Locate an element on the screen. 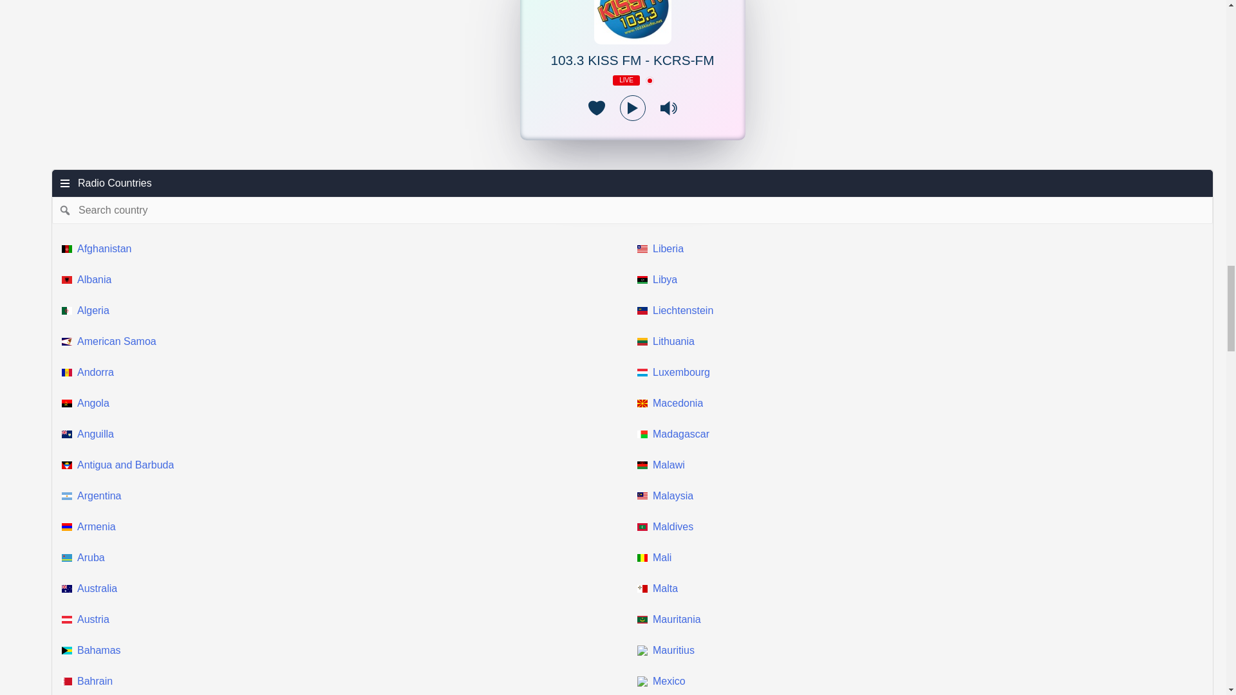  Algeria is located at coordinates (345, 310).